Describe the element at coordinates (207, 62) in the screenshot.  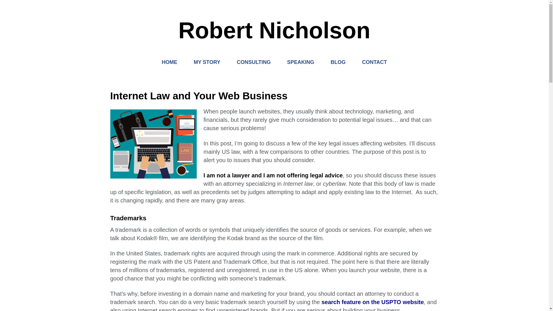
I see `MY STORY` at that location.